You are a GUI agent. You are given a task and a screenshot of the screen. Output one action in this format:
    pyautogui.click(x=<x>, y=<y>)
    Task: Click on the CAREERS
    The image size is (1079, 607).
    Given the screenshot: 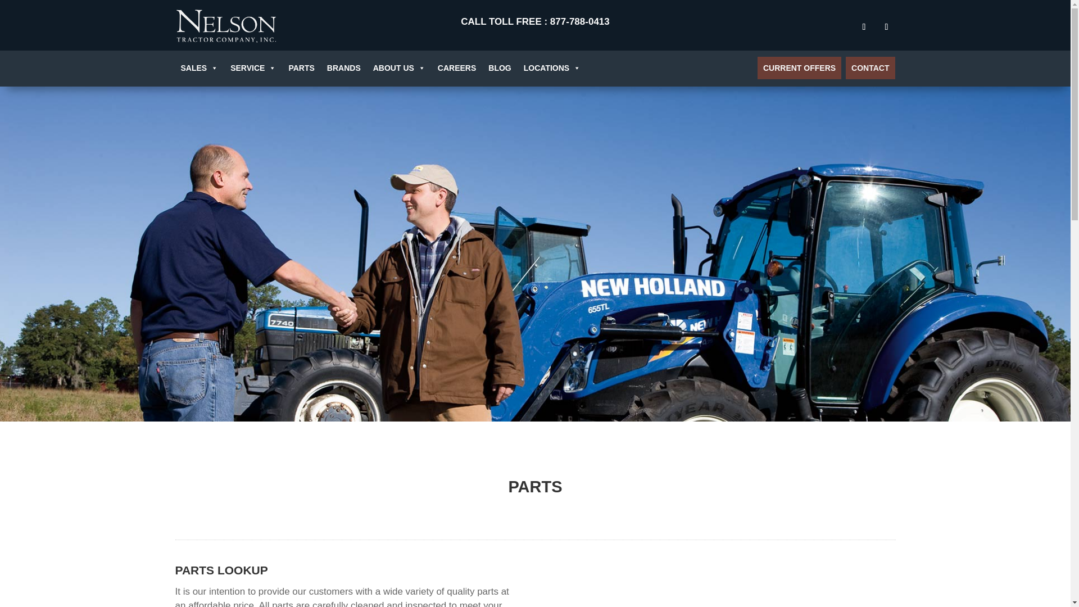 What is the action you would take?
    pyautogui.click(x=456, y=68)
    